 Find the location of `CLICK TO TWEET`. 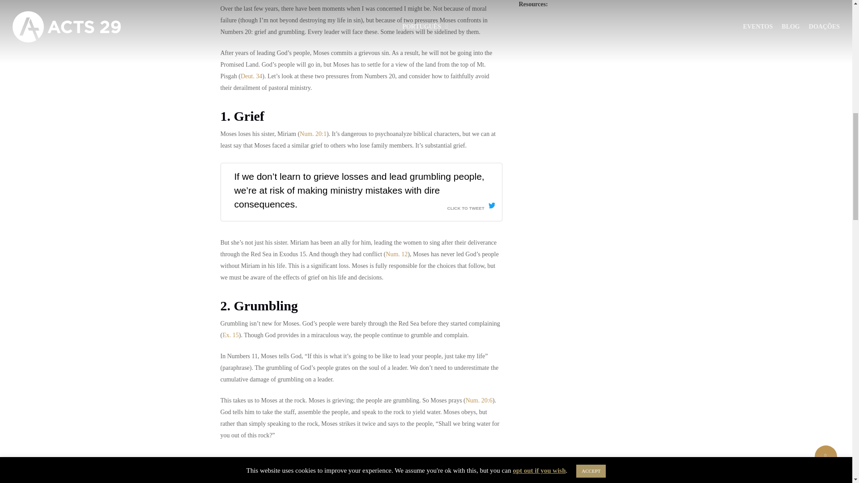

CLICK TO TWEET is located at coordinates (472, 206).